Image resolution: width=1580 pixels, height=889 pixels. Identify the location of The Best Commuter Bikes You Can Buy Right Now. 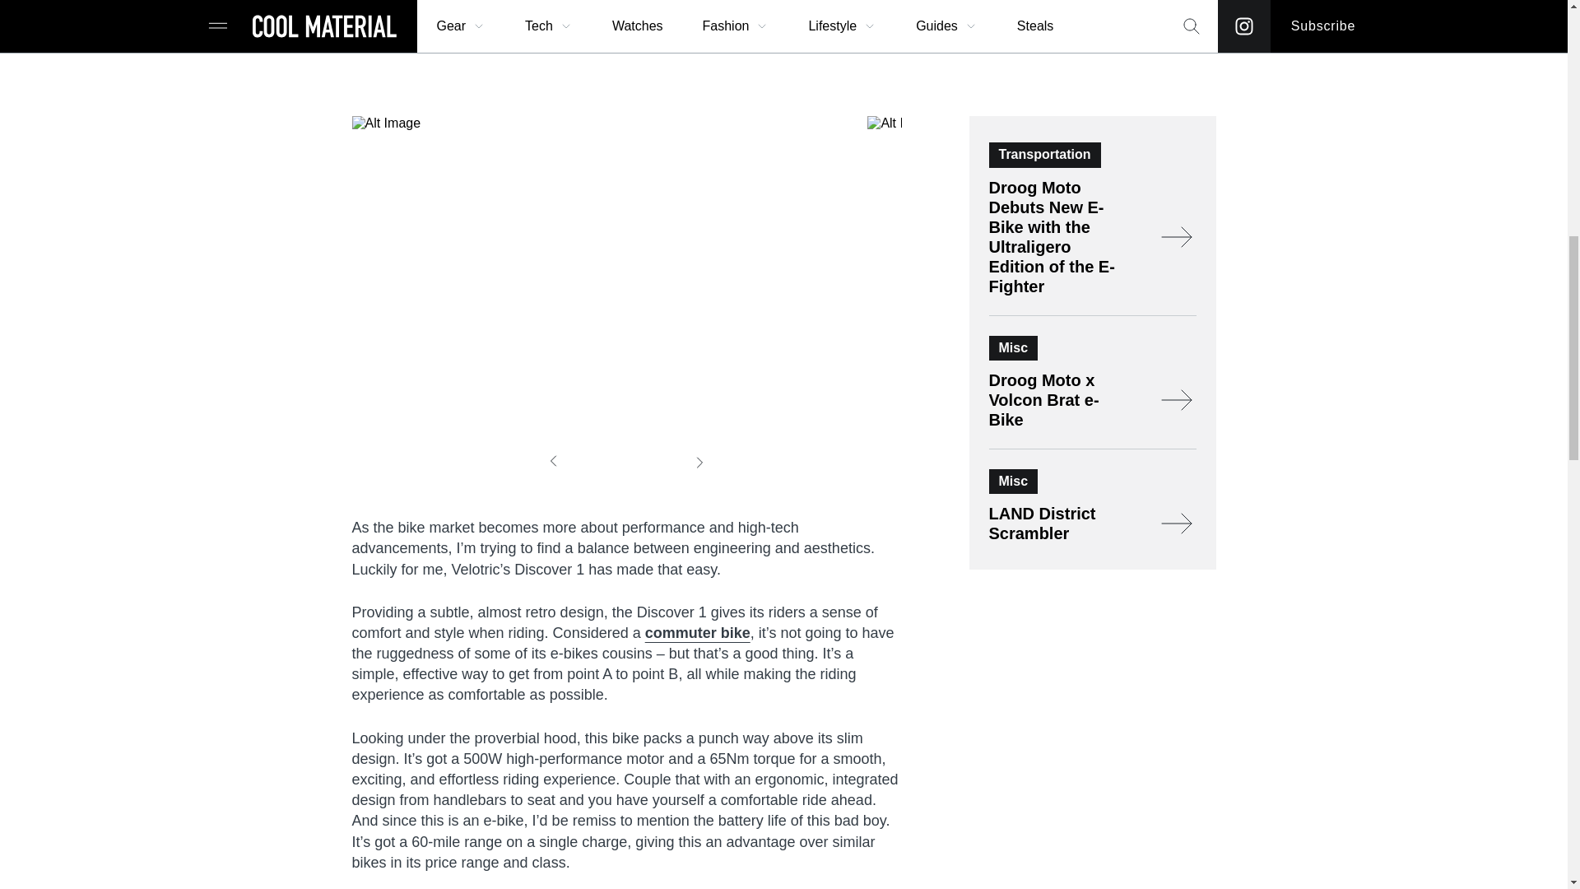
(698, 632).